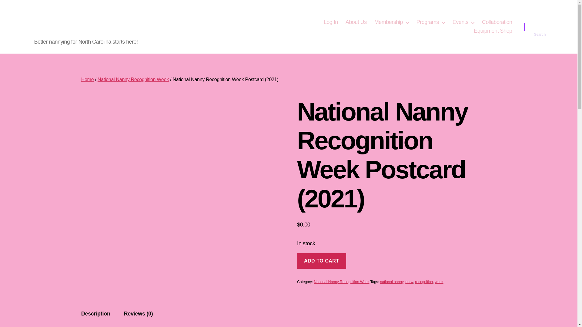 The height and width of the screenshot is (327, 582). What do you see at coordinates (497, 22) in the screenshot?
I see `Collaboration` at bounding box center [497, 22].